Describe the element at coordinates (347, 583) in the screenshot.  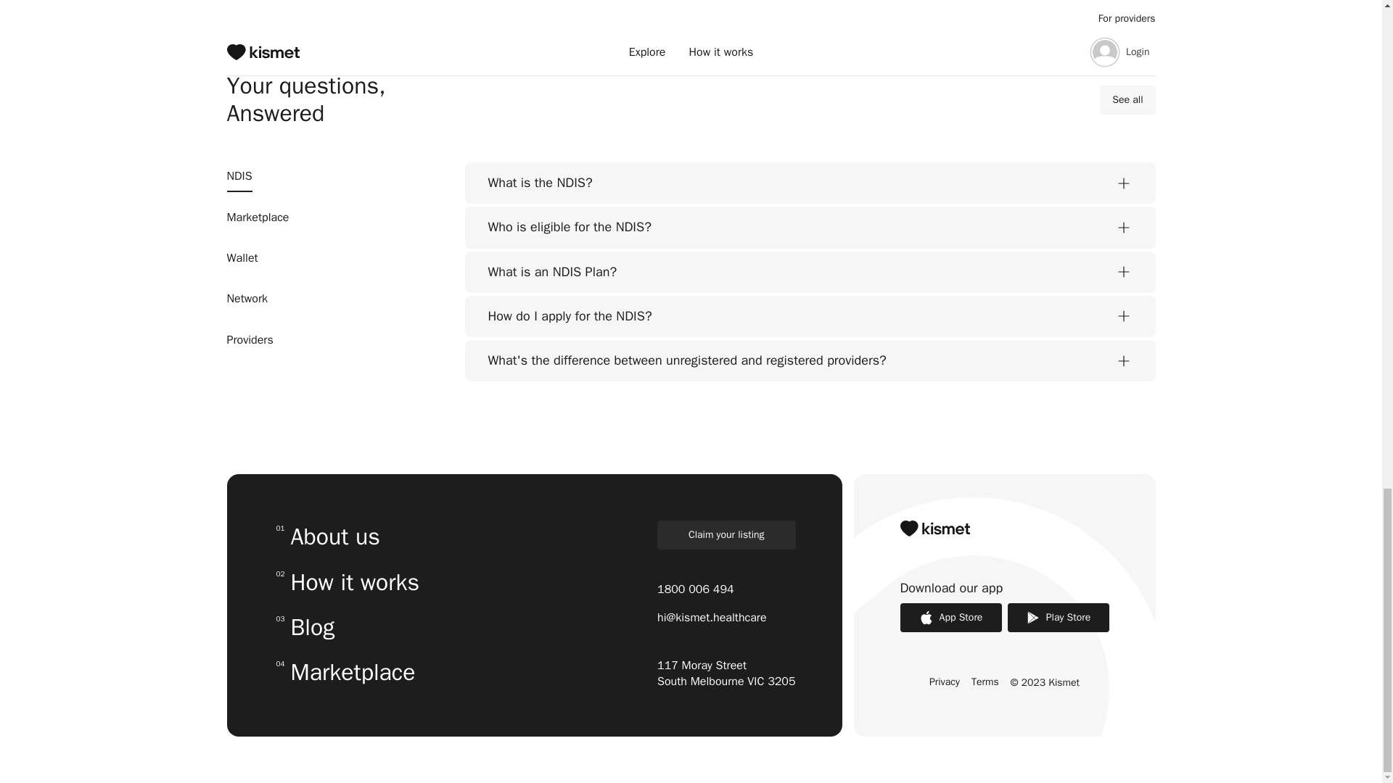
I see `Who is eligible for the NDIS?` at that location.